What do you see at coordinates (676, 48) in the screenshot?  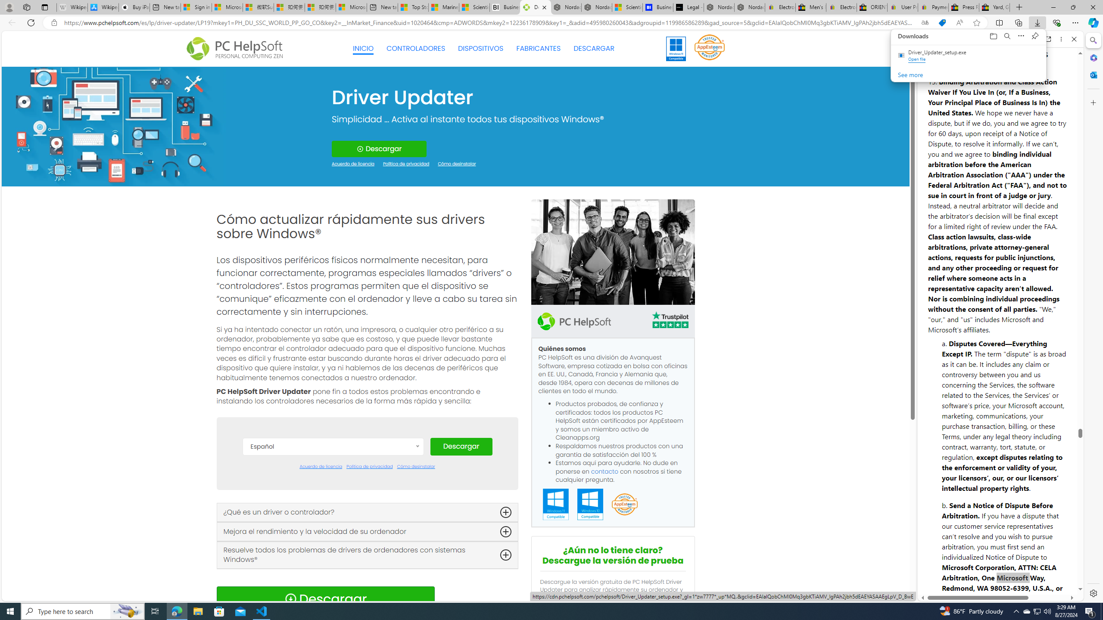 I see `Windows 11` at bounding box center [676, 48].